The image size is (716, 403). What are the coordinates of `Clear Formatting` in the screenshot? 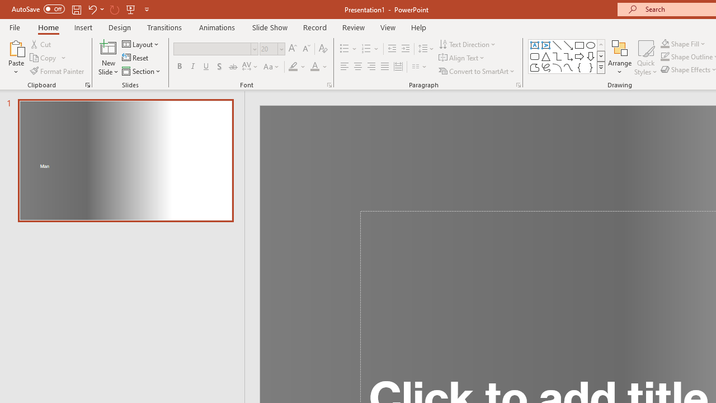 It's located at (323, 49).